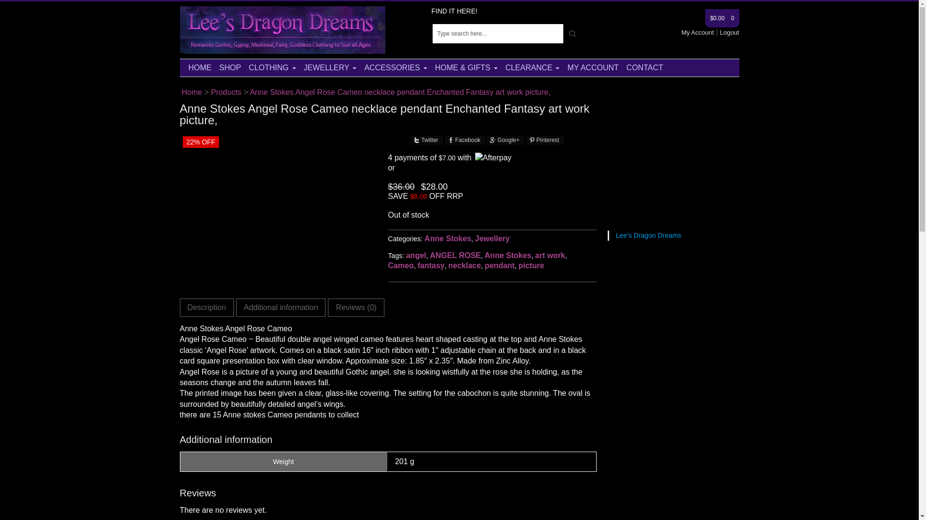  Describe the element at coordinates (191, 91) in the screenshot. I see `Lee's Dragon Dreams` at that location.